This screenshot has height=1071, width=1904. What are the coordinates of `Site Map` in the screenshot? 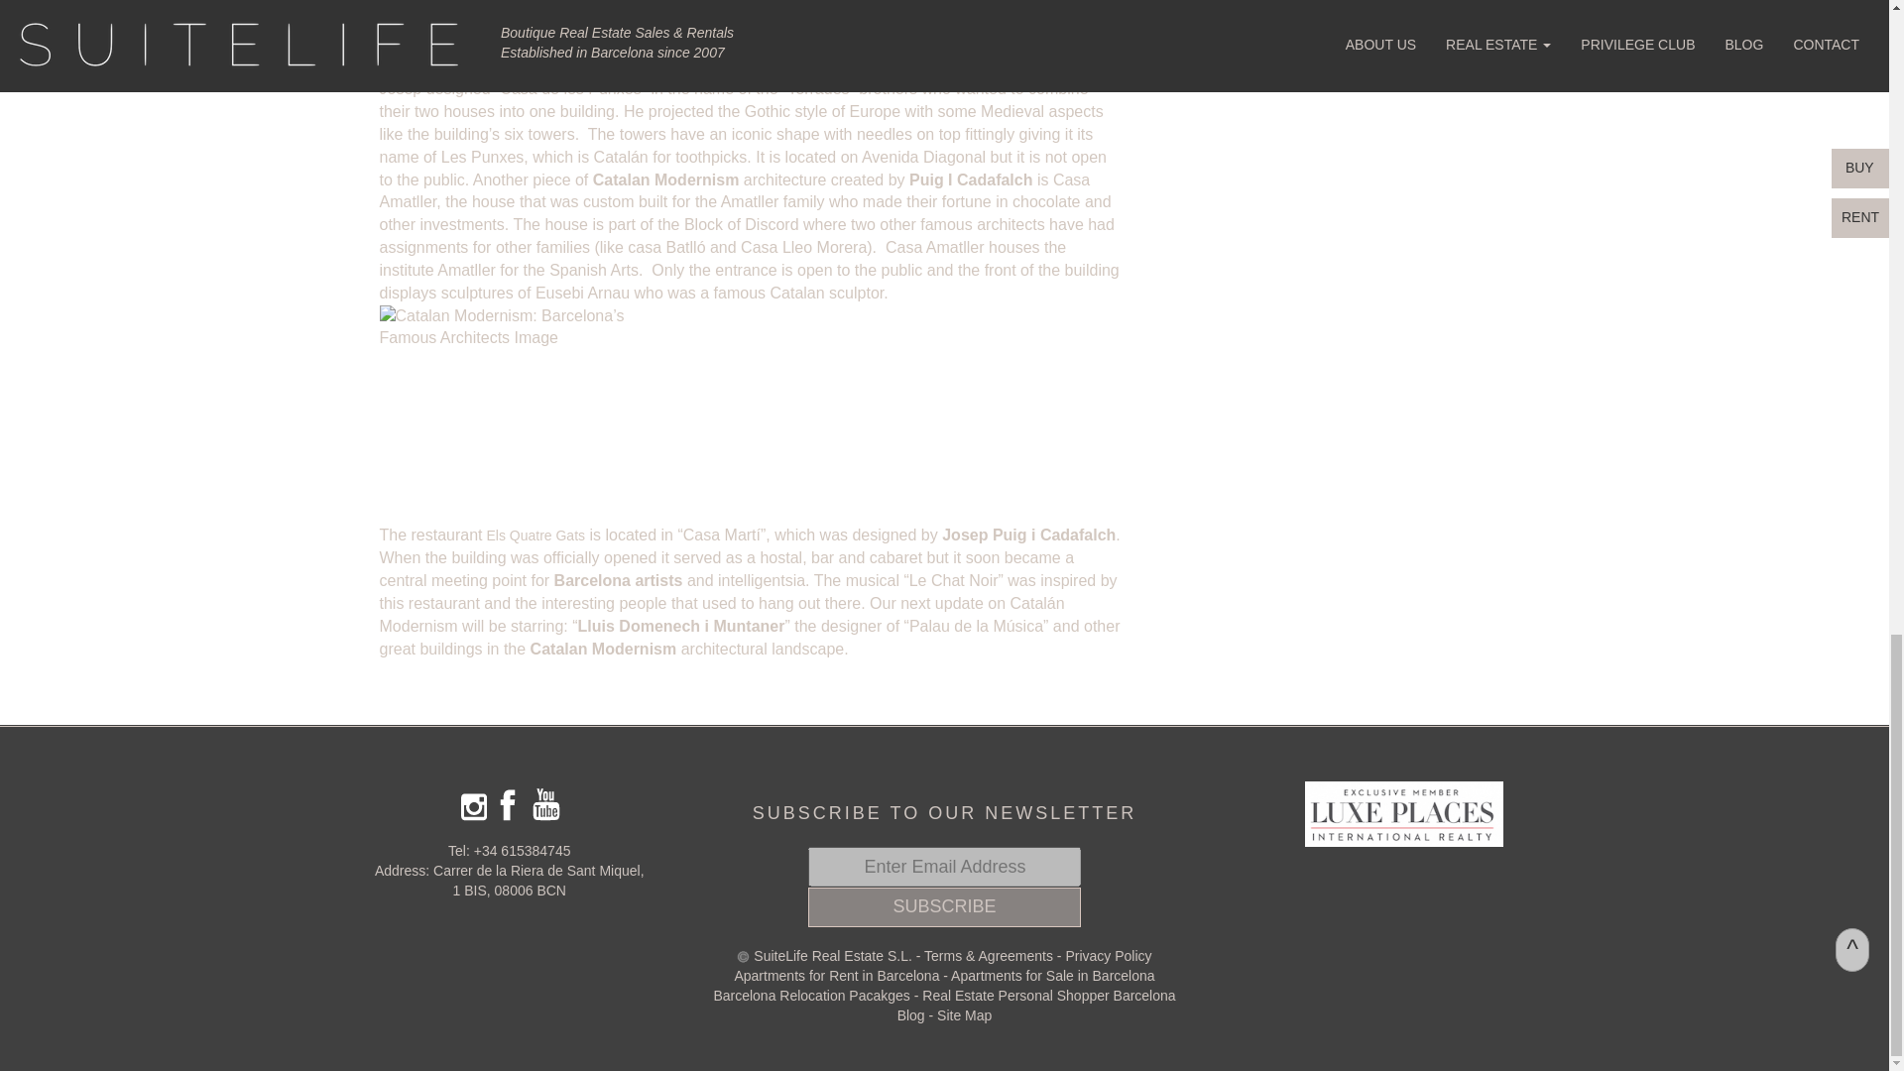 It's located at (964, 1015).